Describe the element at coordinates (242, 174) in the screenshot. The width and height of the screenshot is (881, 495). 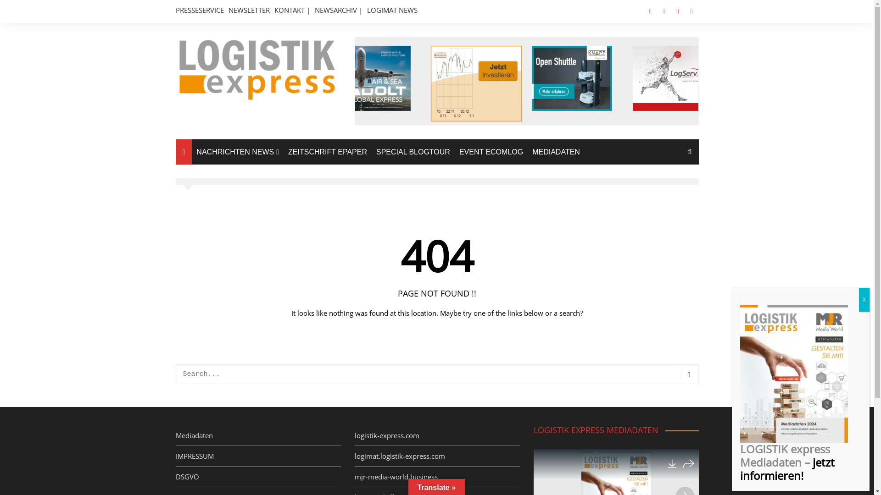
I see `LOGISTIKTHEMEN` at that location.